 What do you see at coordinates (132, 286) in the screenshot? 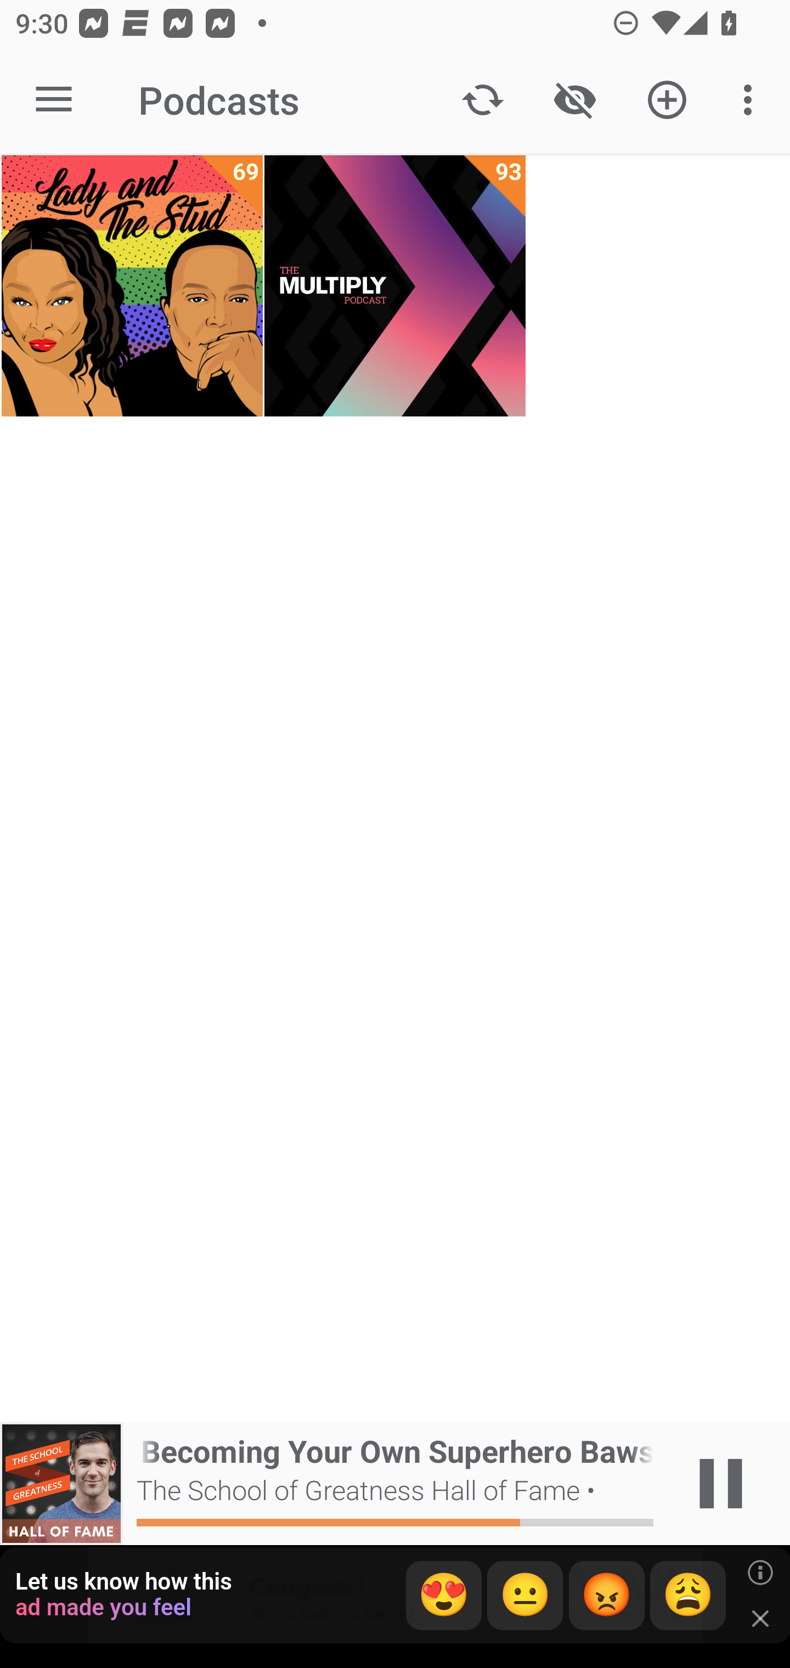
I see `Lady and The Stud 69` at bounding box center [132, 286].